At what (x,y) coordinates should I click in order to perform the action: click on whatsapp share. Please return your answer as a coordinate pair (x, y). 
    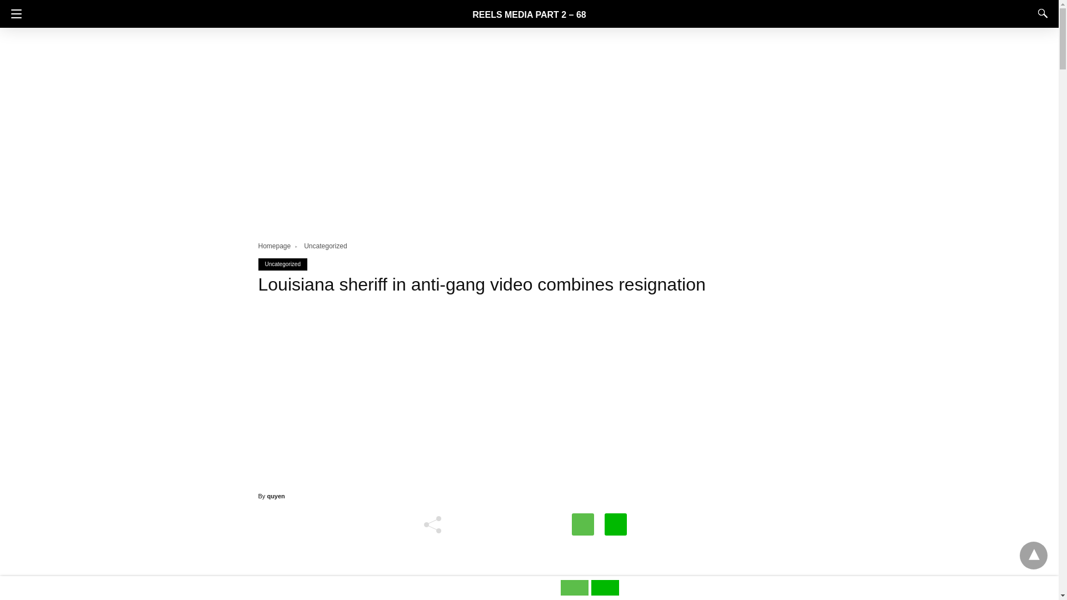
    Looking at the image, I should click on (576, 592).